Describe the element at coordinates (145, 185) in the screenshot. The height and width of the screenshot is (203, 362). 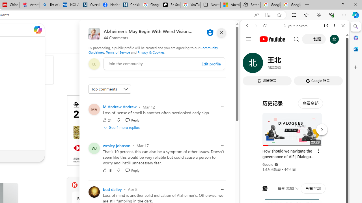
I see `Visit Newsweek website` at that location.